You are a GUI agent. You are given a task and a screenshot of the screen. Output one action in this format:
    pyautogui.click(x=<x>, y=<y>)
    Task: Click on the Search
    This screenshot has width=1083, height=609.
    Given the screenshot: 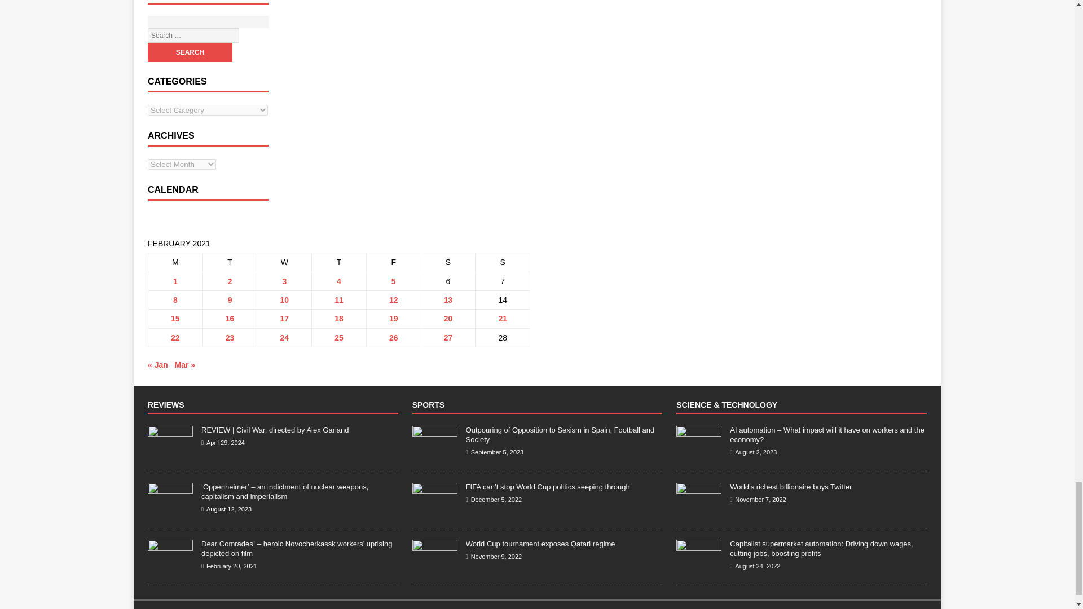 What is the action you would take?
    pyautogui.click(x=190, y=52)
    